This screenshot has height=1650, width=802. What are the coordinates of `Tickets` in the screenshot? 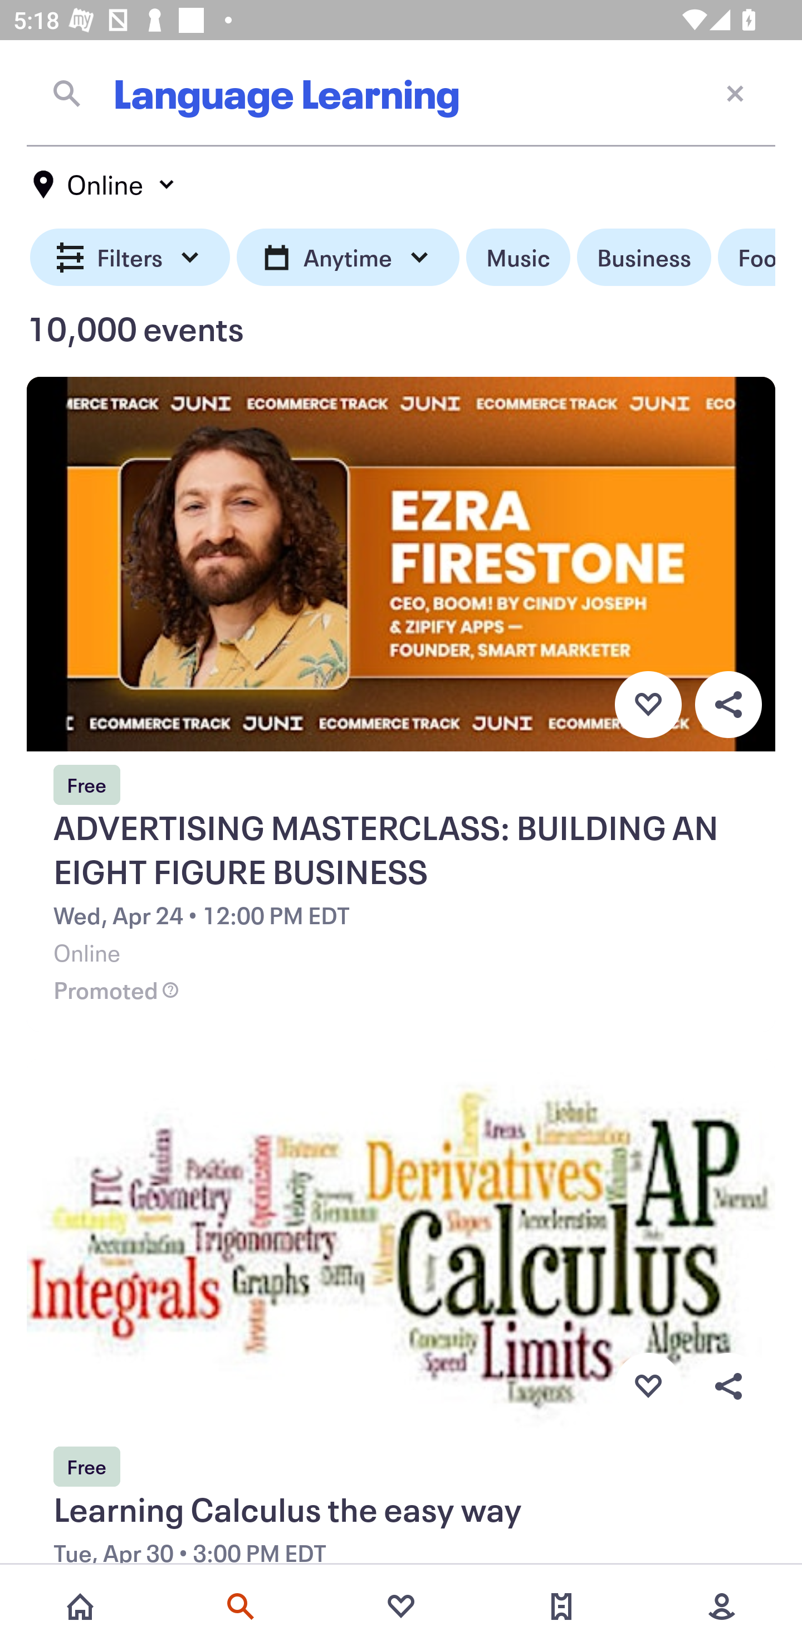 It's located at (561, 1607).